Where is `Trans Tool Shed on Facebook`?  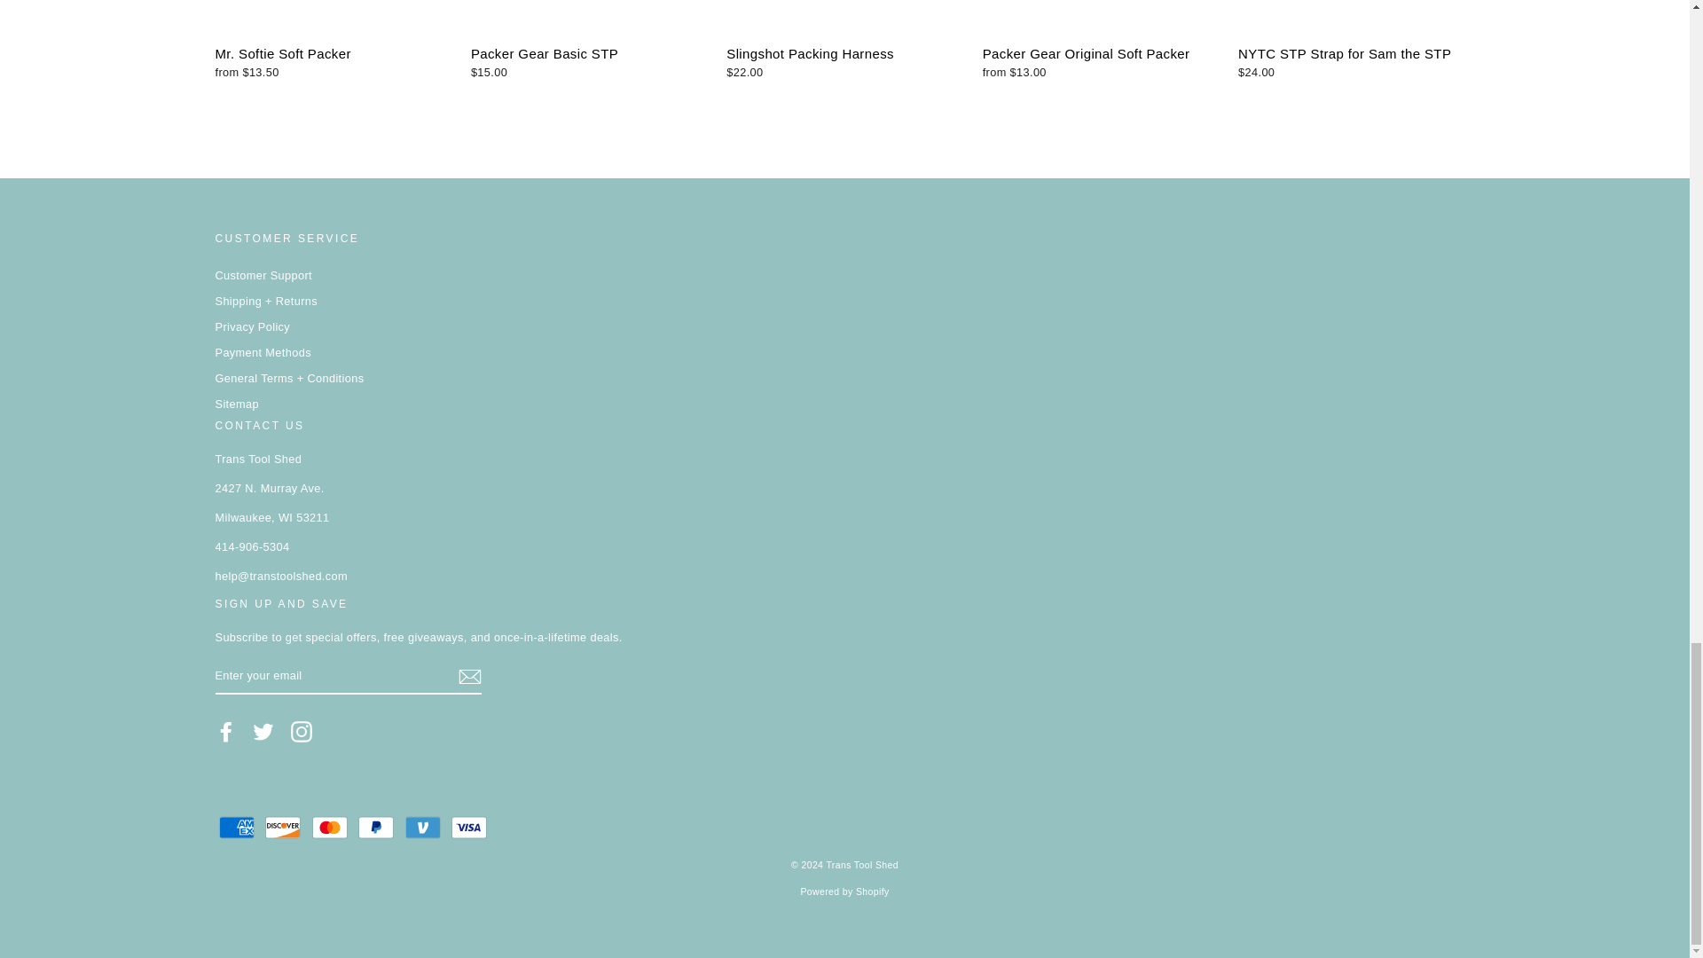 Trans Tool Shed on Facebook is located at coordinates (225, 732).